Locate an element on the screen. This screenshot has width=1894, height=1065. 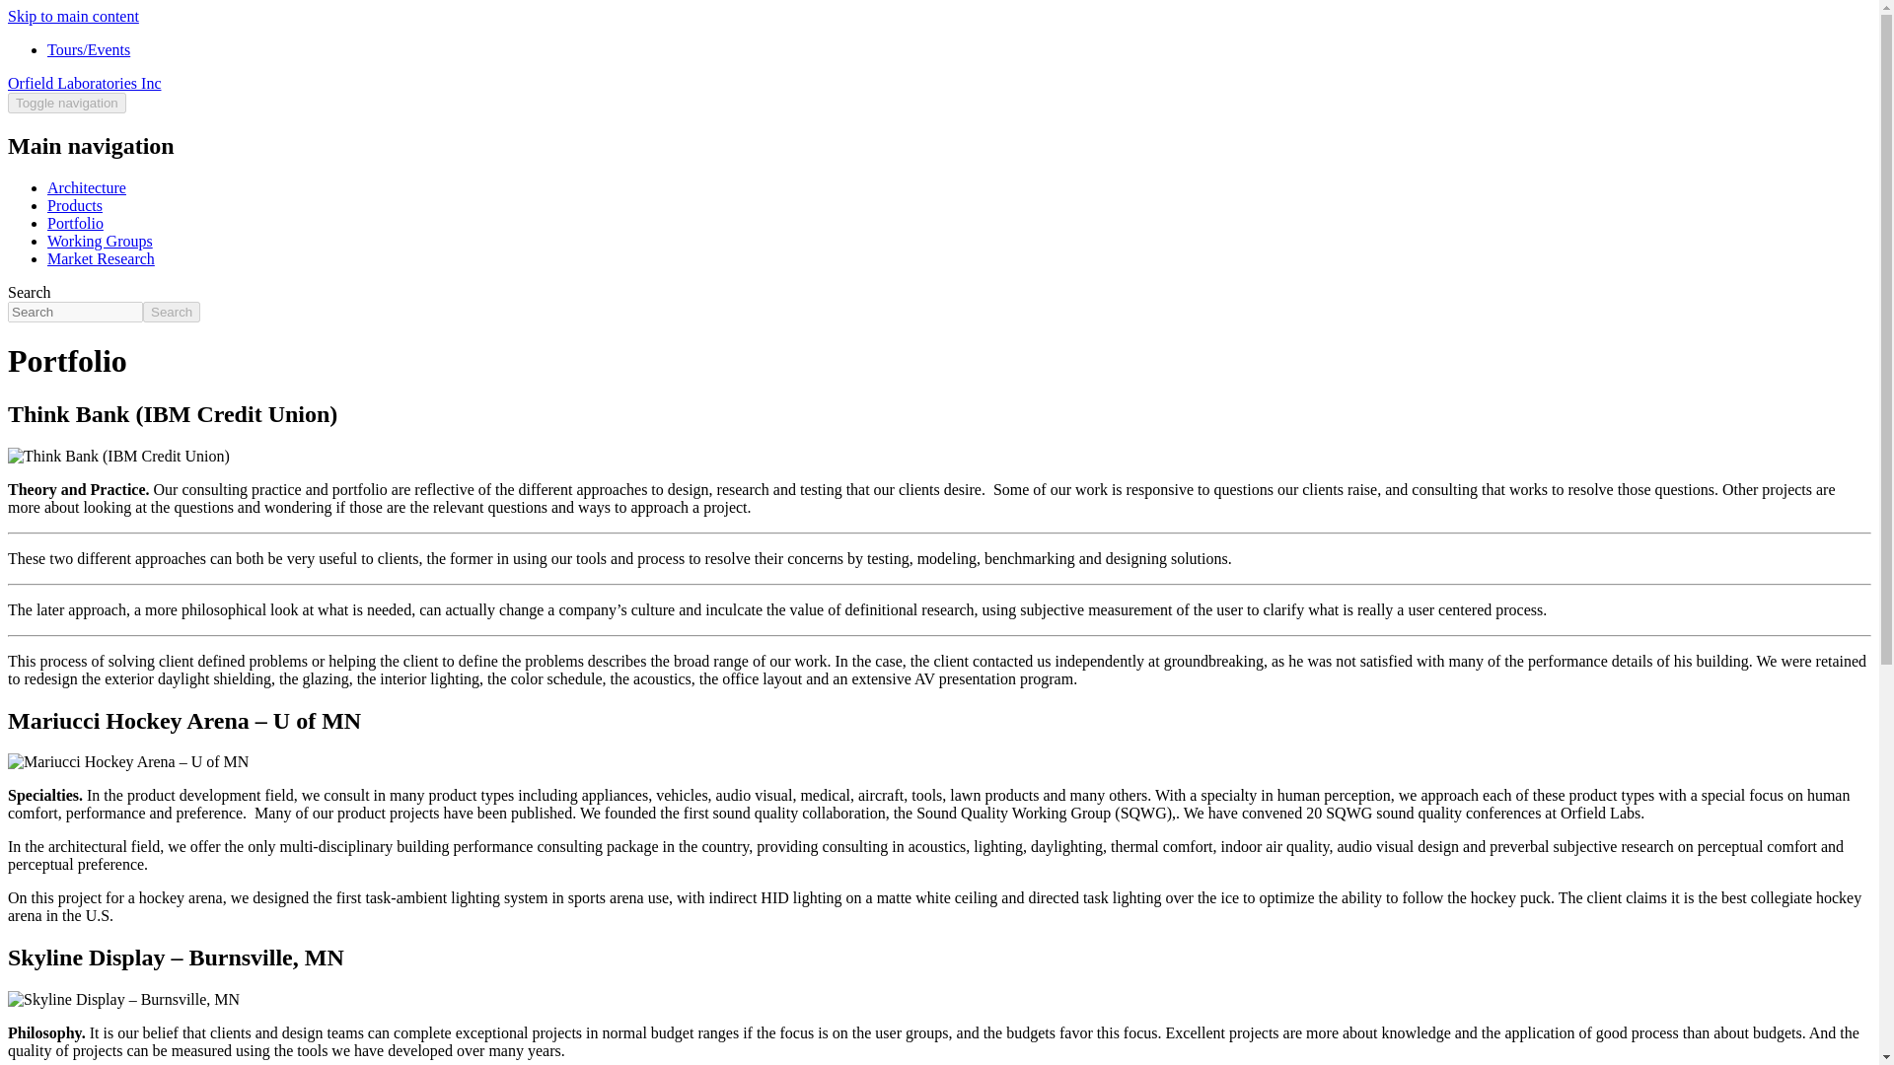
Products is located at coordinates (75, 205).